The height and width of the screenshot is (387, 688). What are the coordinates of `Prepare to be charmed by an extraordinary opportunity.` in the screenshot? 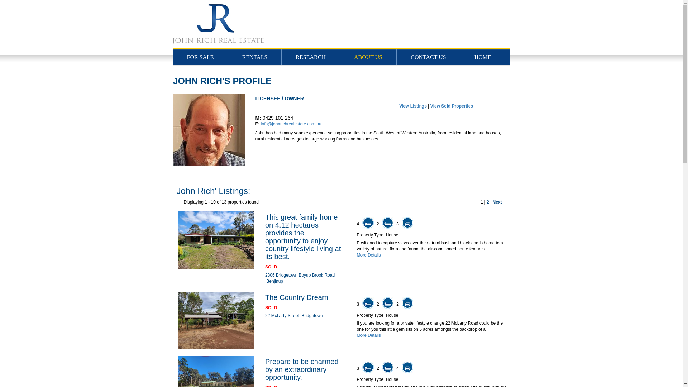 It's located at (302, 369).